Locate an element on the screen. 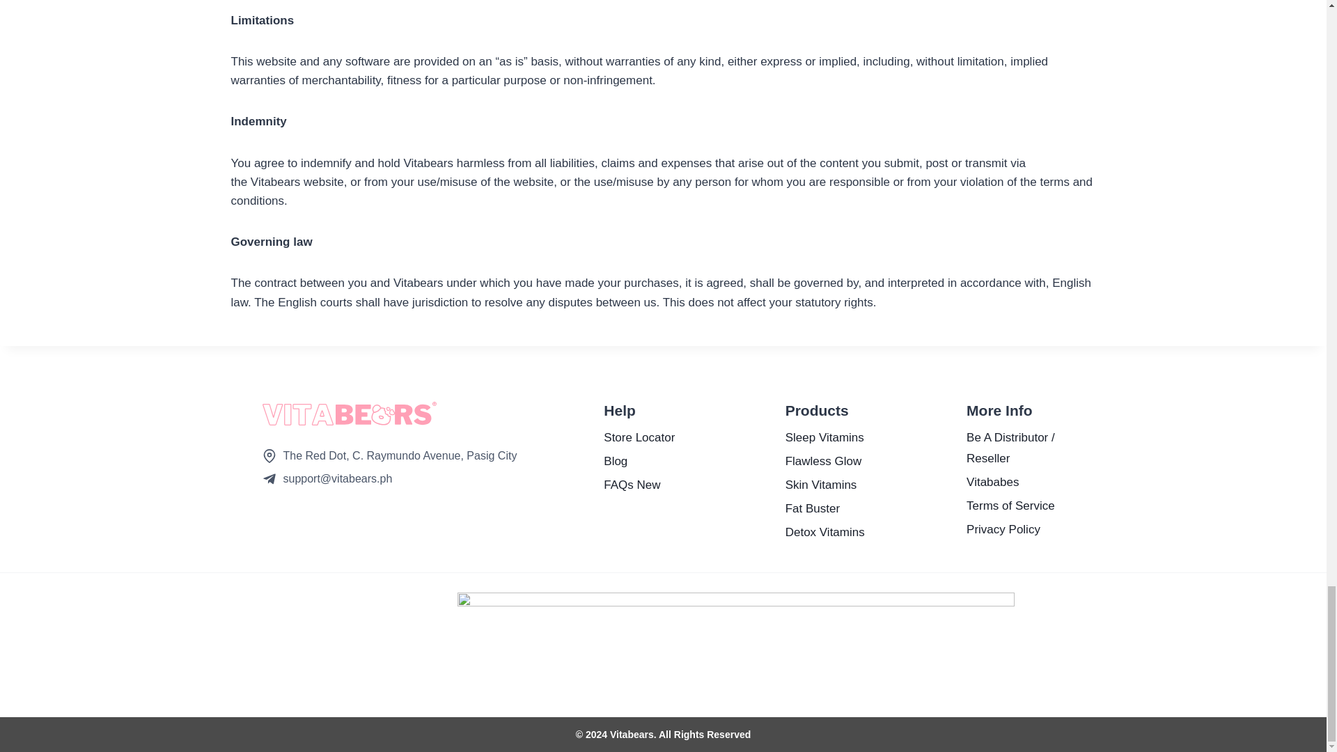 The width and height of the screenshot is (1337, 752). Terms of Service is located at coordinates (1015, 506).